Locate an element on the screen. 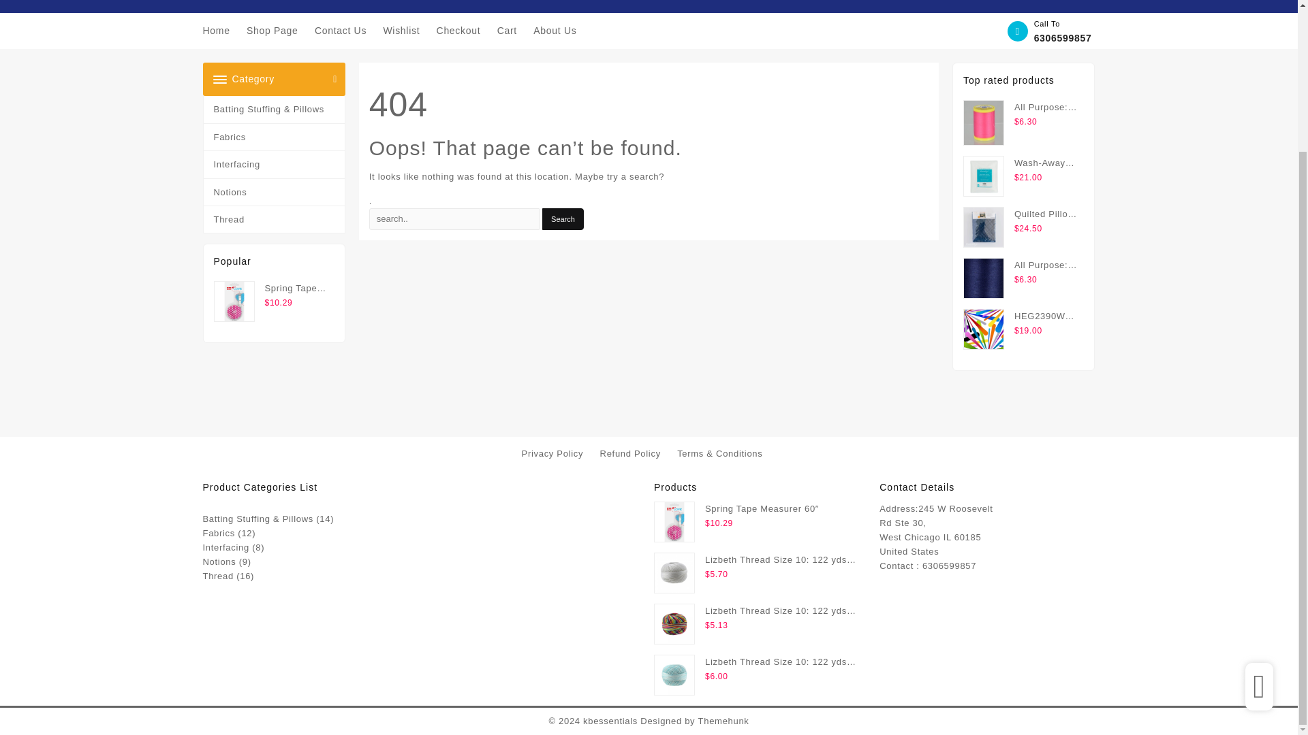 The image size is (1308, 735). Wishlist is located at coordinates (407, 31).